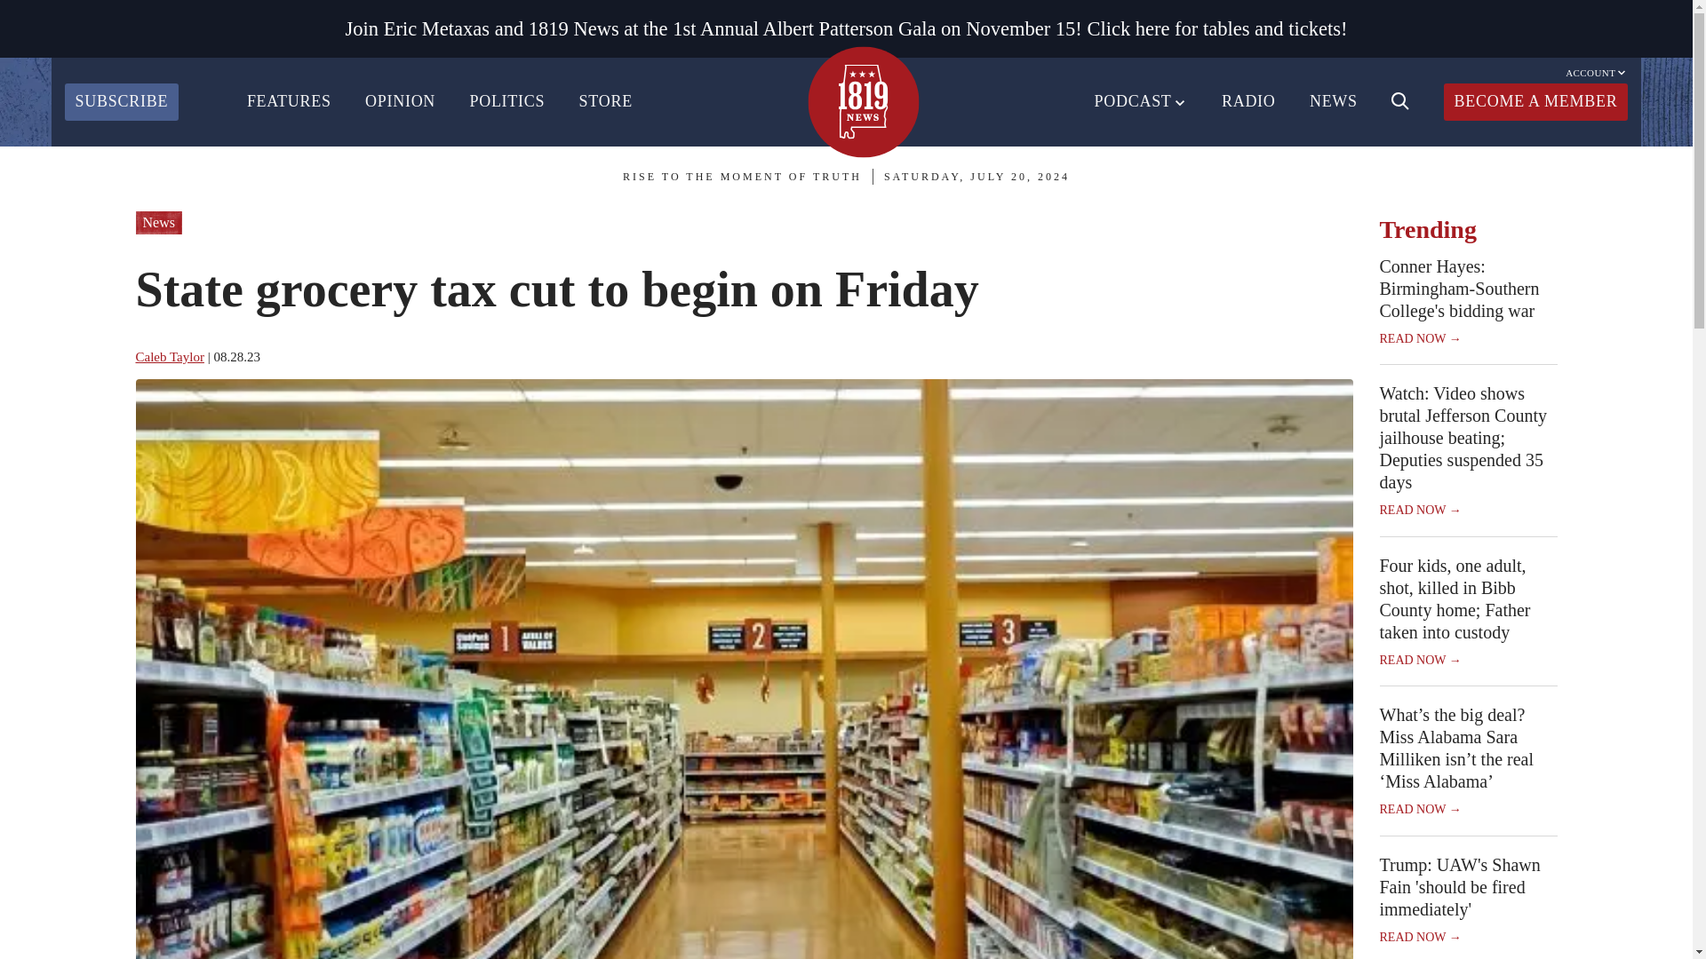 This screenshot has width=1706, height=959. I want to click on PODCAST, so click(1141, 101).